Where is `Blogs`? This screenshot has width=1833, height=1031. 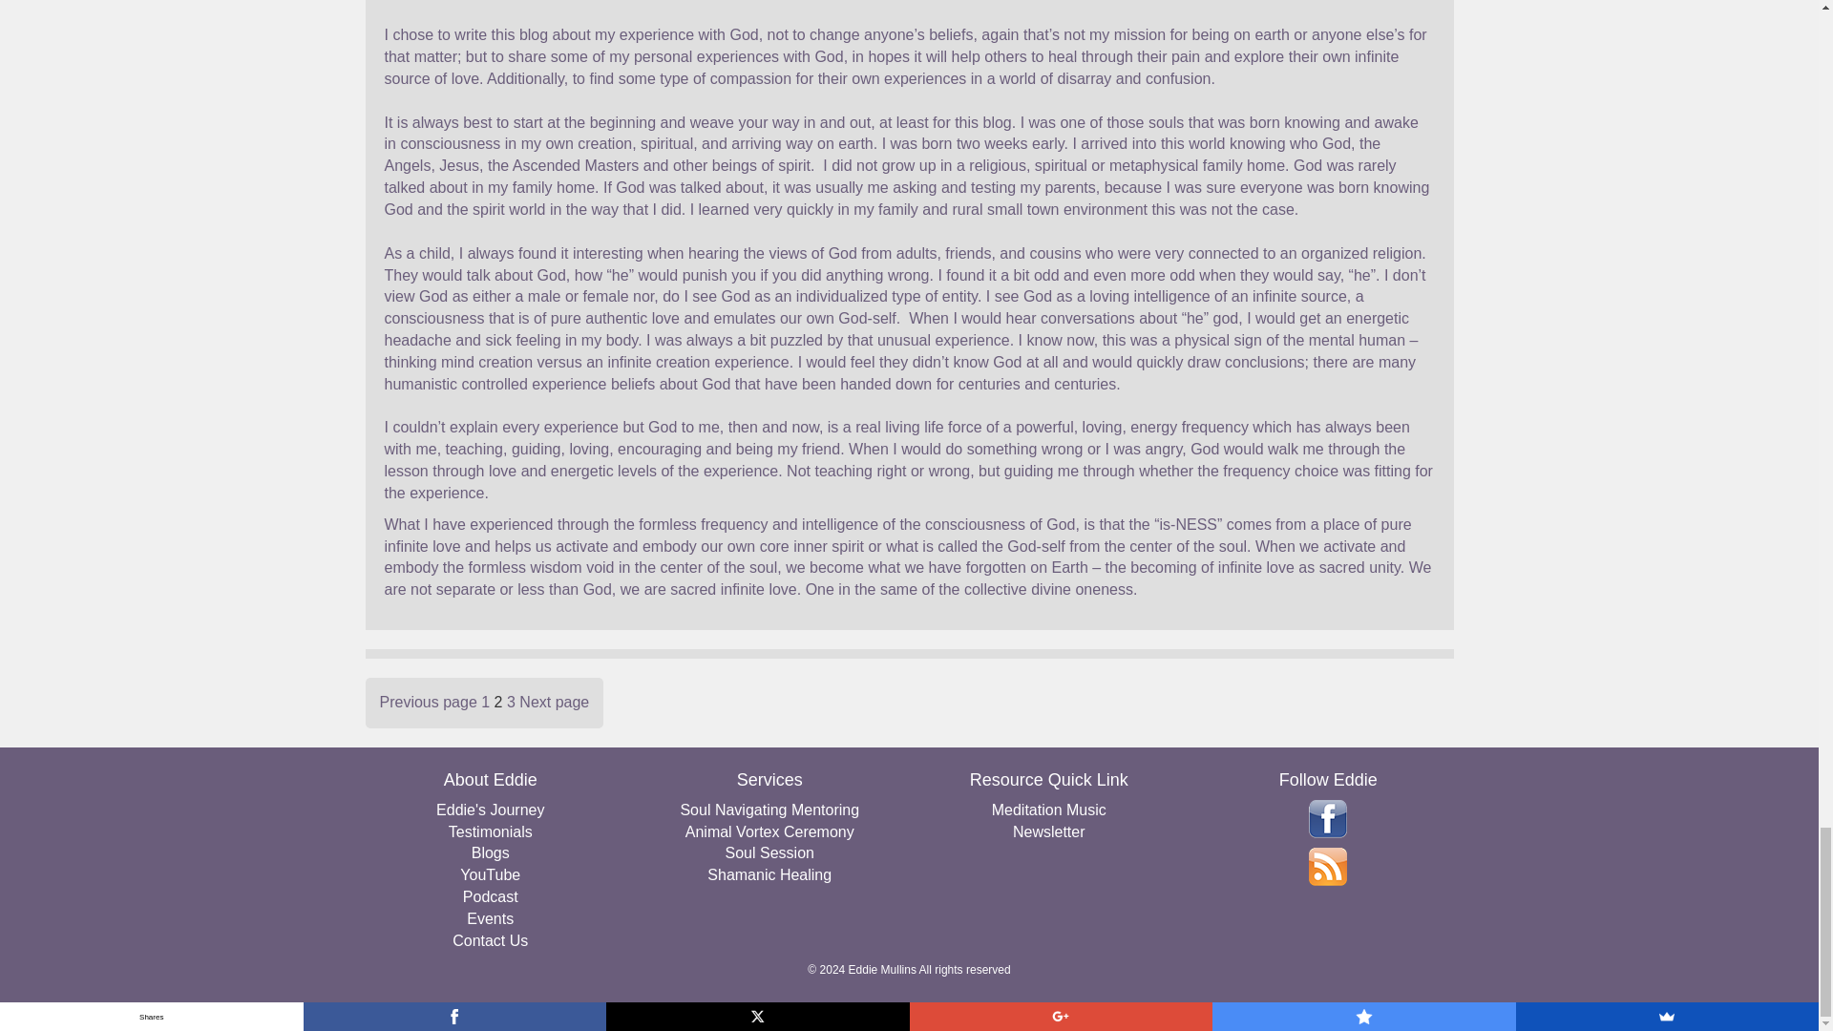
Blogs is located at coordinates (491, 853).